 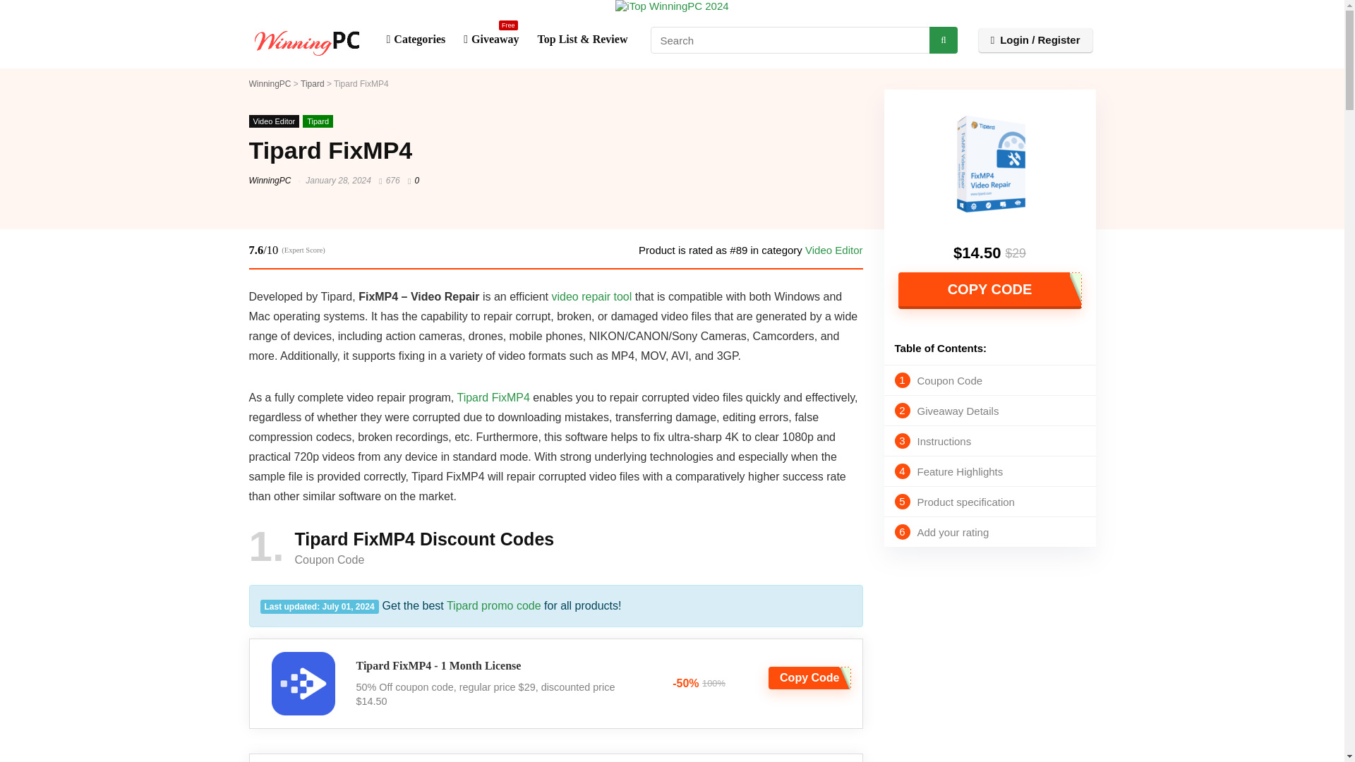 What do you see at coordinates (491, 40) in the screenshot?
I see `Tipard Fixmp4 Coupon Code` at bounding box center [491, 40].